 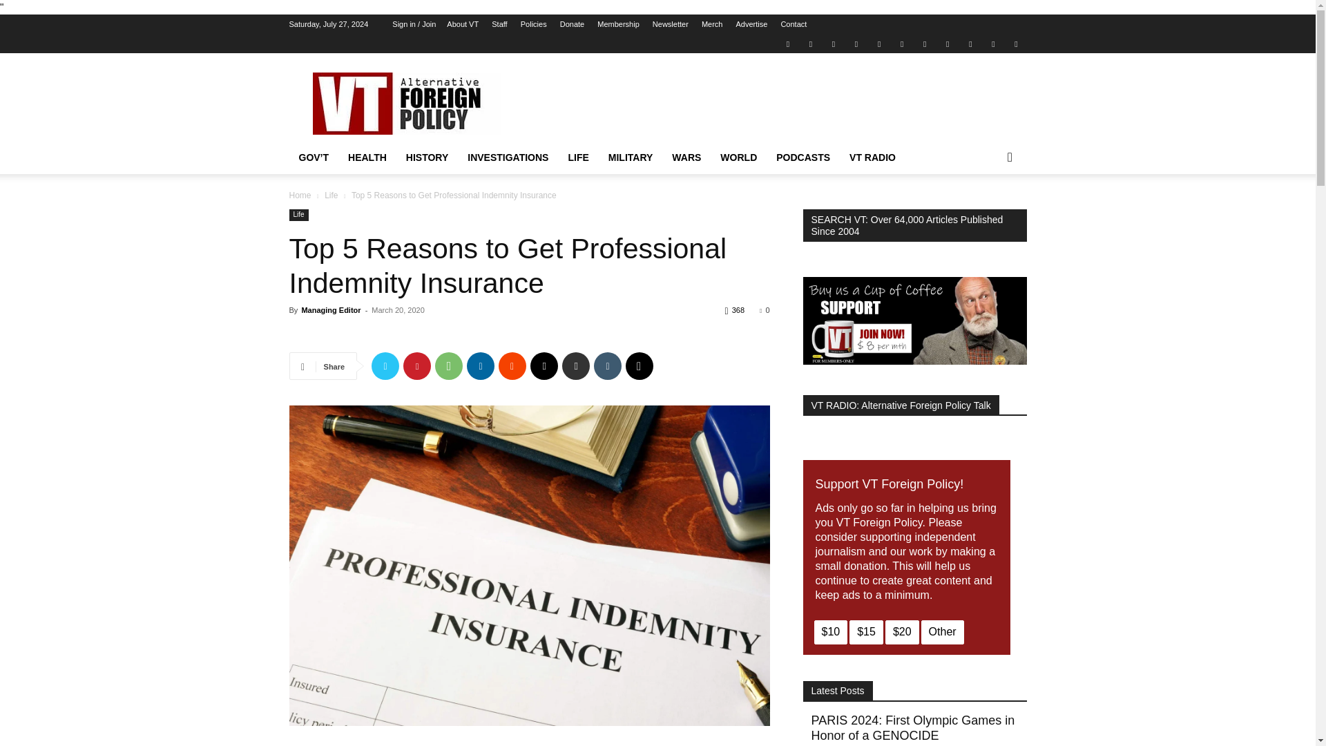 What do you see at coordinates (833, 43) in the screenshot?
I see `Mail` at bounding box center [833, 43].